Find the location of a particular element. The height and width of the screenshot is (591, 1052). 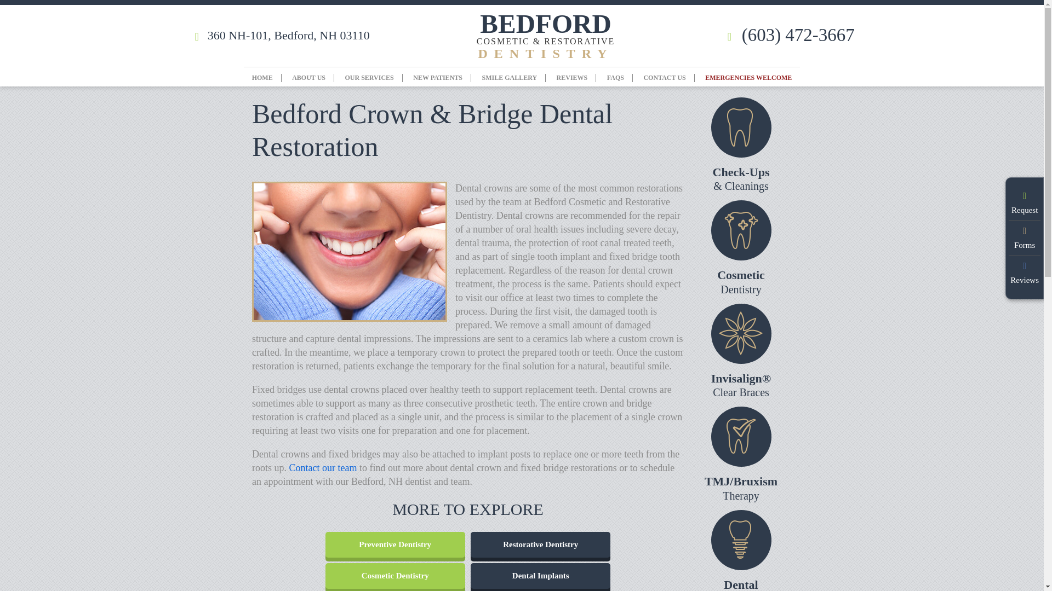

Contact our team is located at coordinates (323, 467).